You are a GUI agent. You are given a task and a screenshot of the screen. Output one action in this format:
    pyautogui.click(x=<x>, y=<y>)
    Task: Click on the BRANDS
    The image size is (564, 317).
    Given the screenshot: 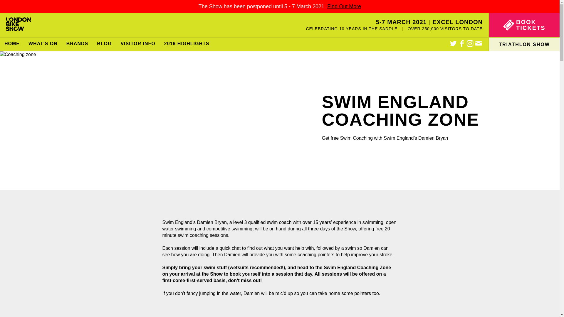 What is the action you would take?
    pyautogui.click(x=77, y=44)
    